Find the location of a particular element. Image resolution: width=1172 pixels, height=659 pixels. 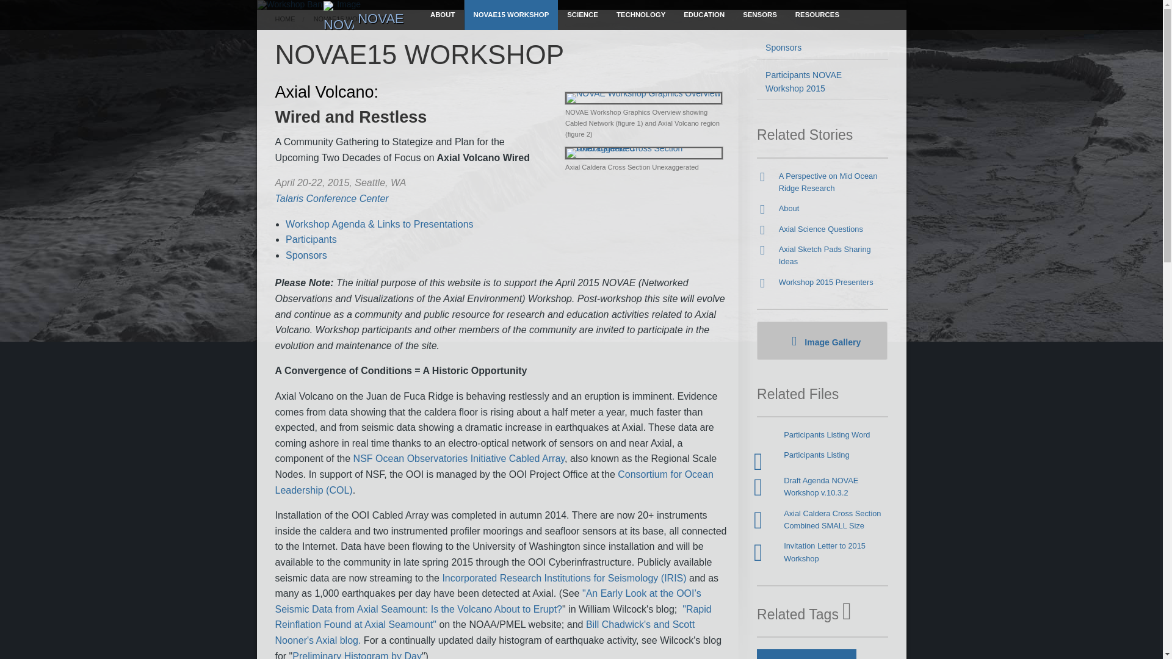

NOVAE15 WORKSHOP is located at coordinates (510, 15).